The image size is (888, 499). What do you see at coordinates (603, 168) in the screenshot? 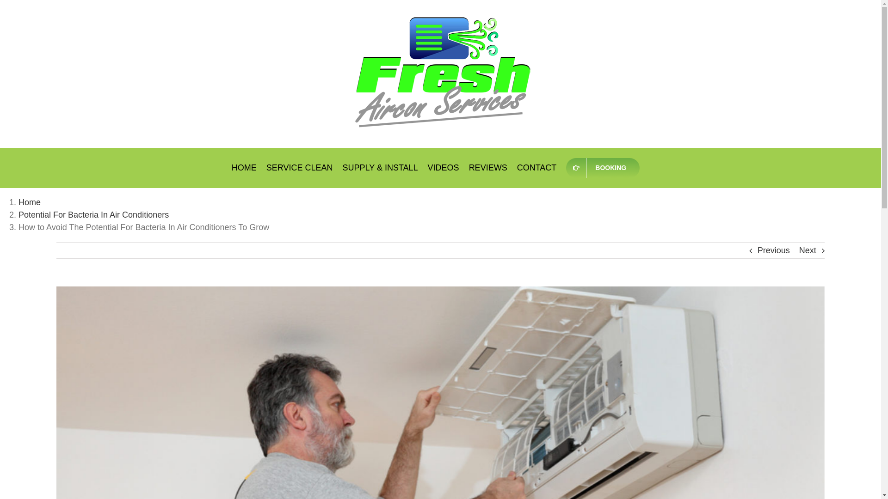
I see `BOOKING` at bounding box center [603, 168].